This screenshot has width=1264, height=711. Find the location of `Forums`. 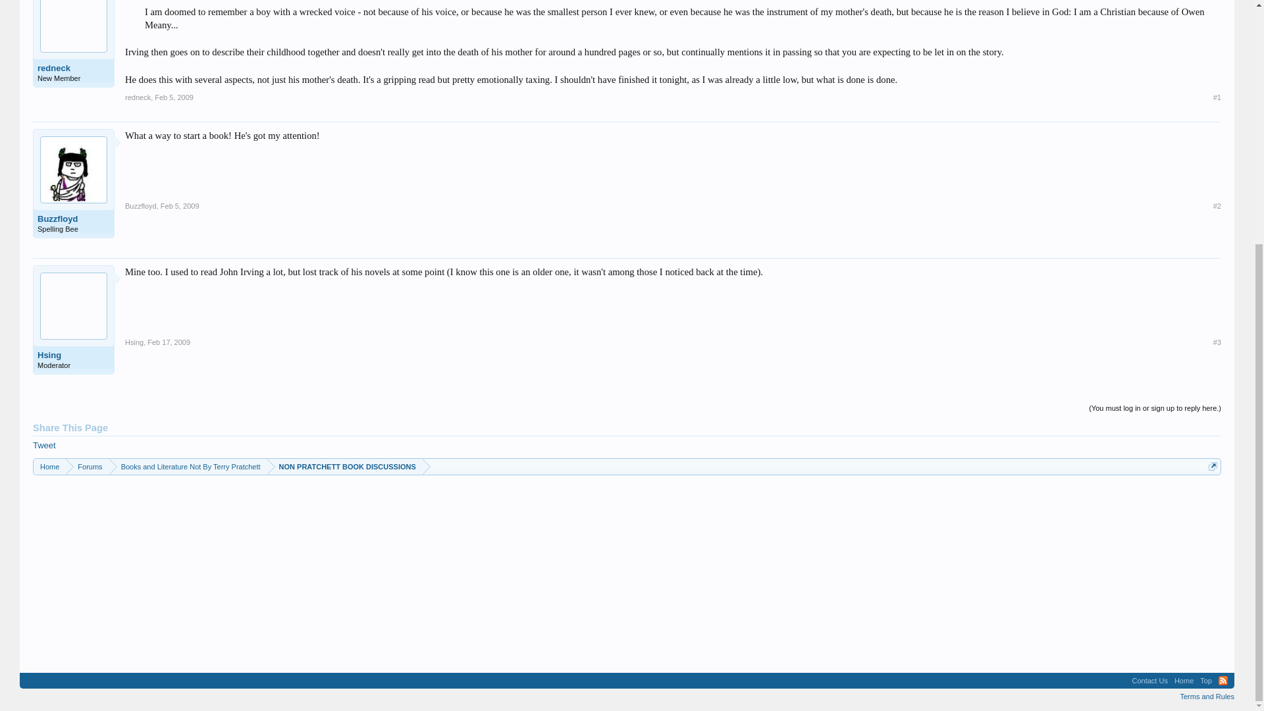

Forums is located at coordinates (87, 467).